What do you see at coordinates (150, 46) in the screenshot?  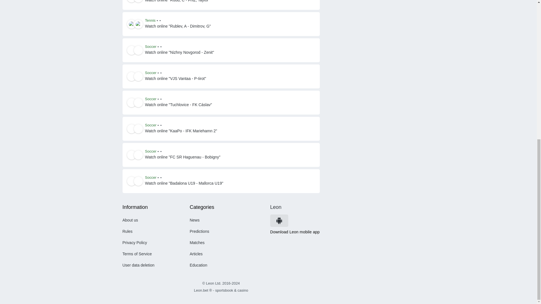 I see `Soccer` at bounding box center [150, 46].